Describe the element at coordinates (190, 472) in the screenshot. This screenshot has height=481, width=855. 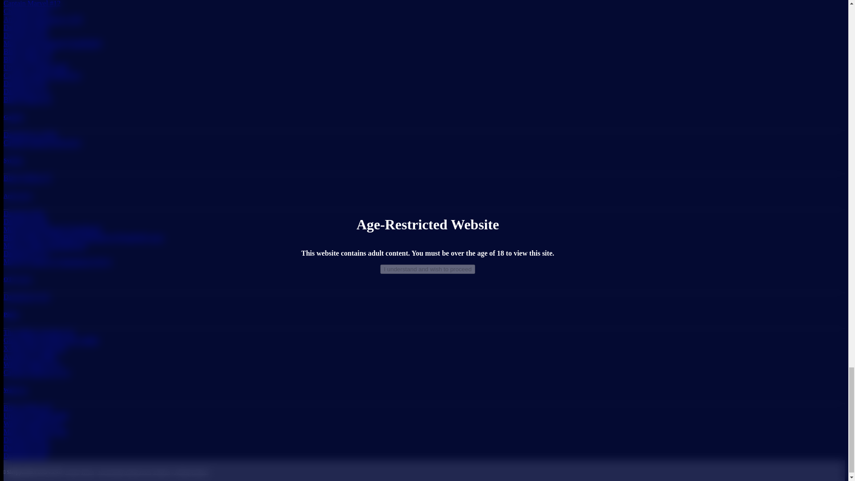
I see `Follow me on Twitter!` at that location.